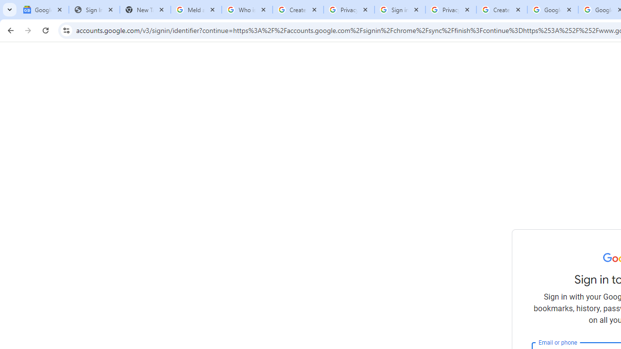 The width and height of the screenshot is (621, 349). I want to click on New Tab, so click(145, 10).